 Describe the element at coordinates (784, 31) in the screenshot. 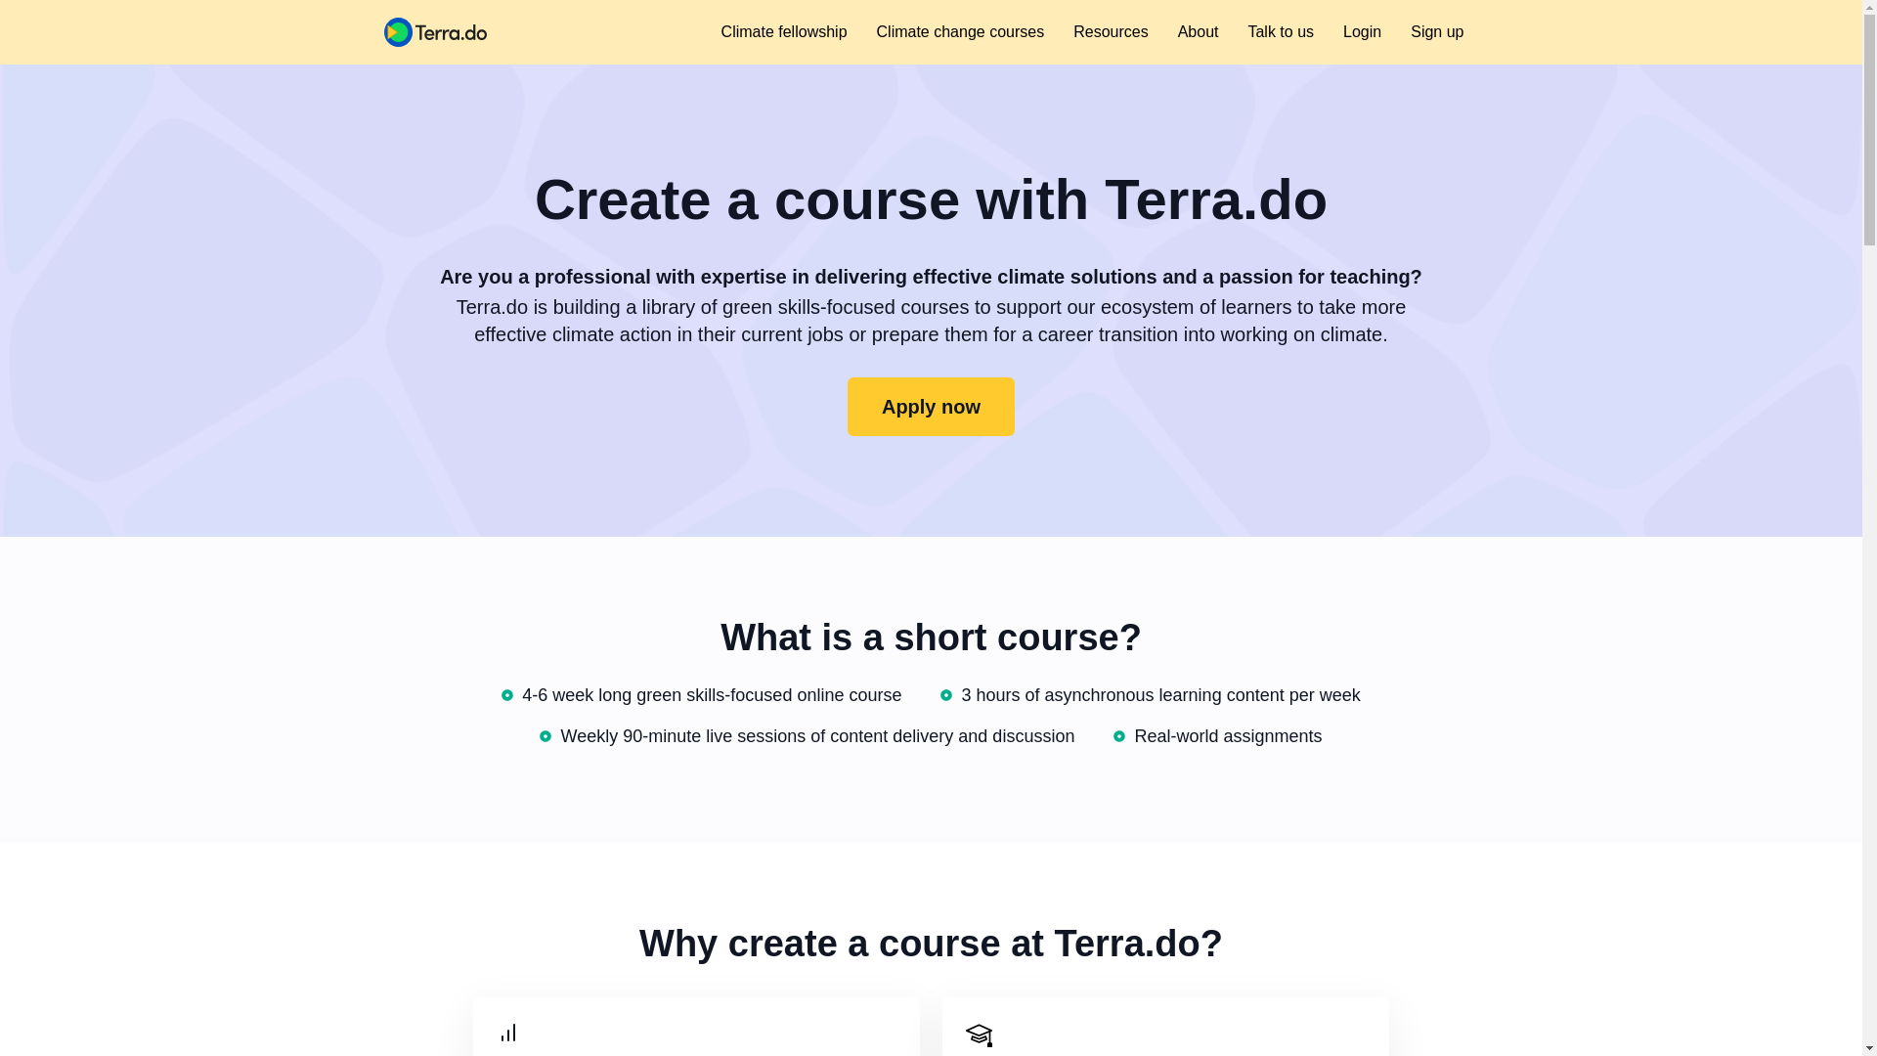

I see `Climate fellowship` at that location.